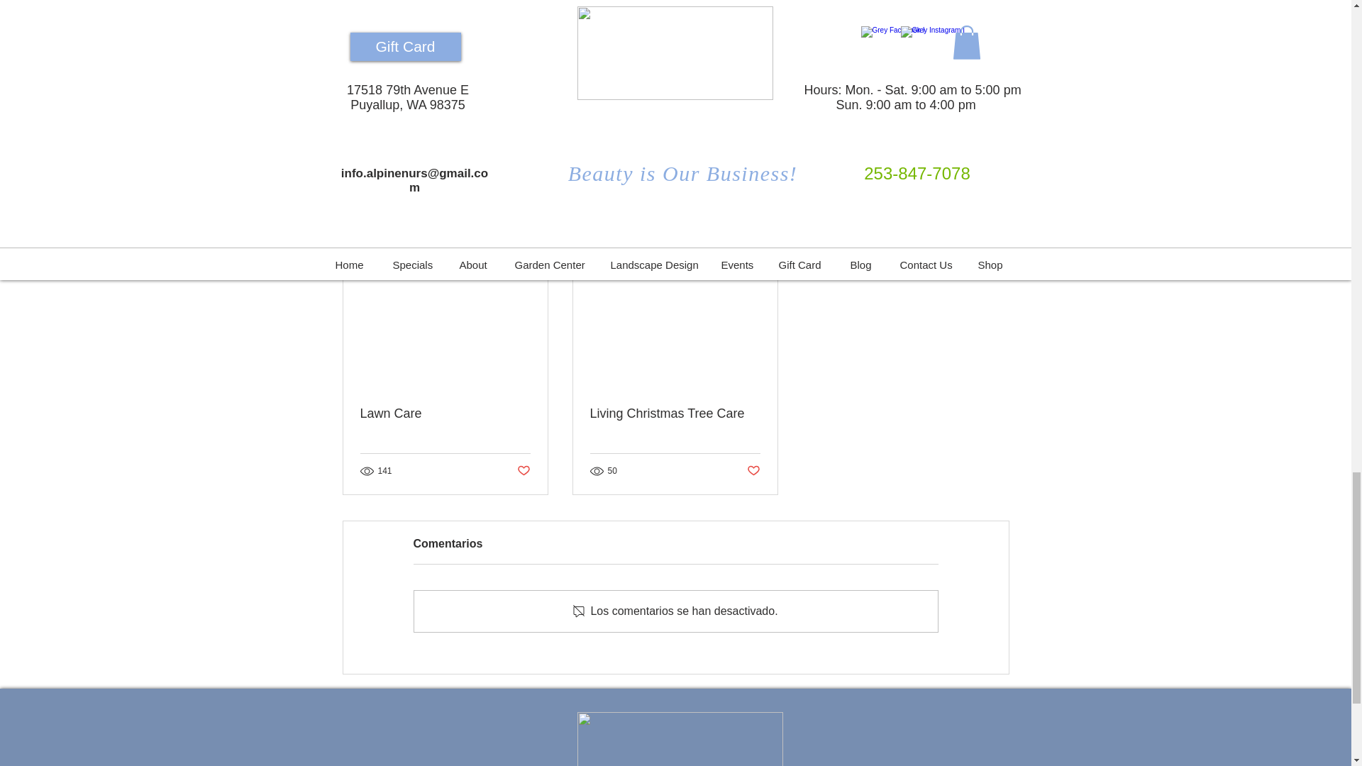  What do you see at coordinates (522, 471) in the screenshot?
I see `Post not marked as liked` at bounding box center [522, 471].